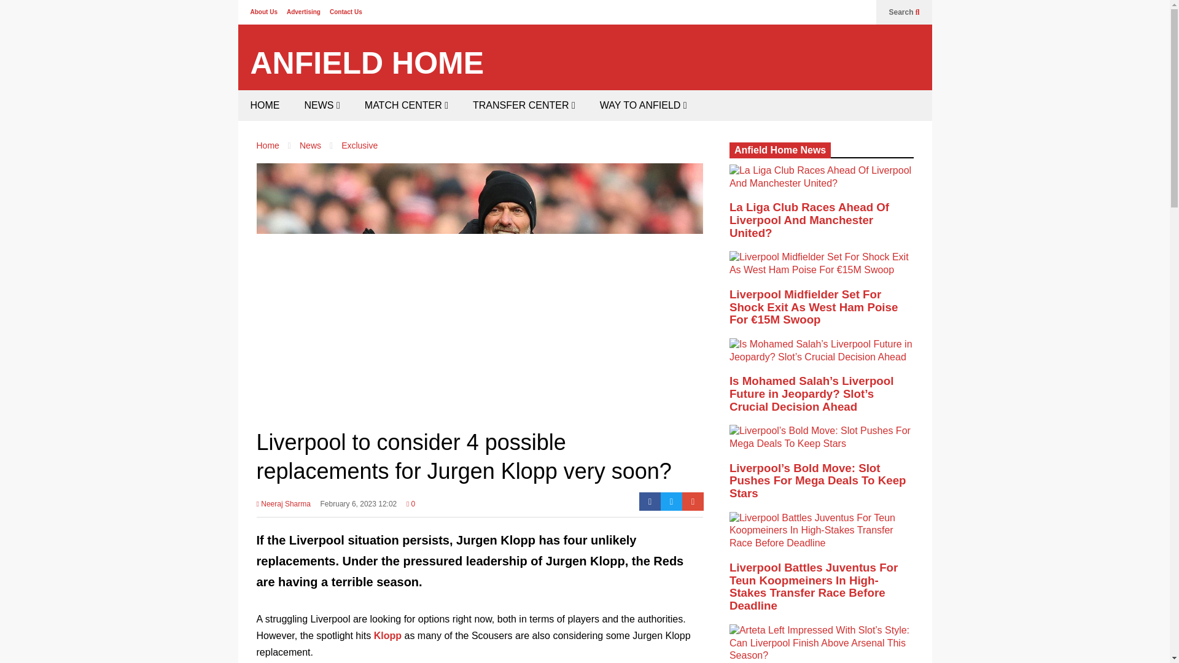 The width and height of the screenshot is (1179, 663). Describe the element at coordinates (671, 501) in the screenshot. I see `Twitter` at that location.